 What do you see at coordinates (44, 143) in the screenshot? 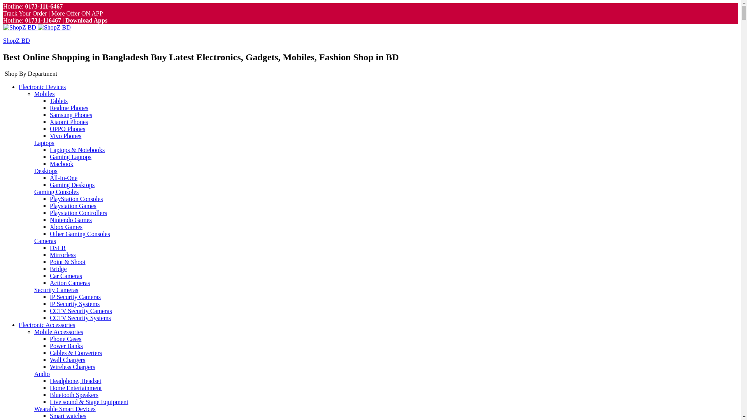
I see `Laptops` at bounding box center [44, 143].